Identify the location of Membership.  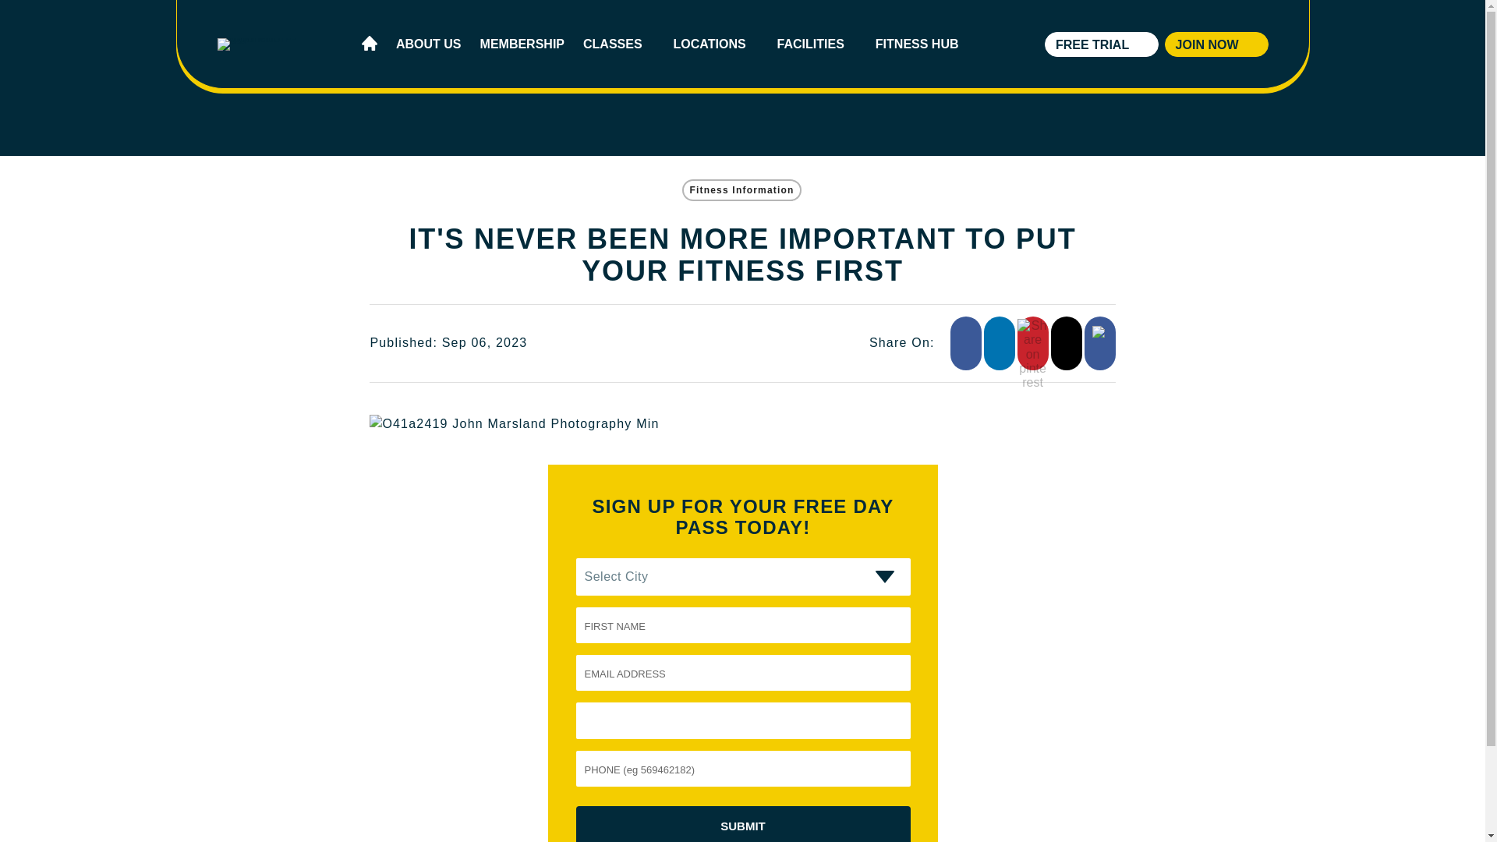
(522, 44).